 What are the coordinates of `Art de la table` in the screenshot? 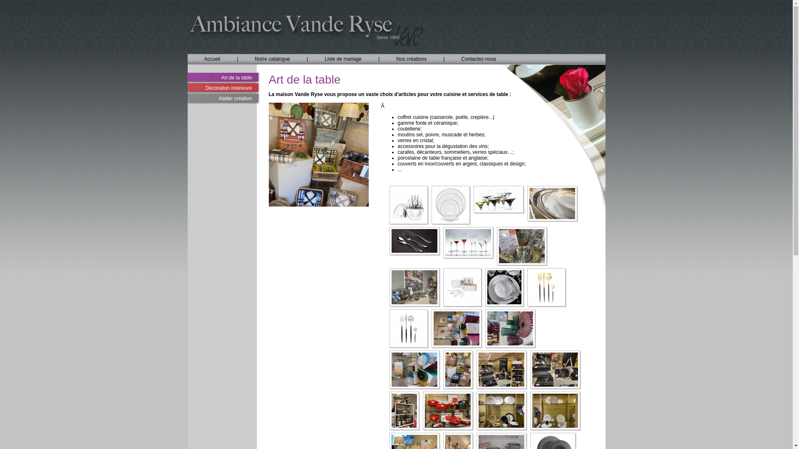 It's located at (224, 78).